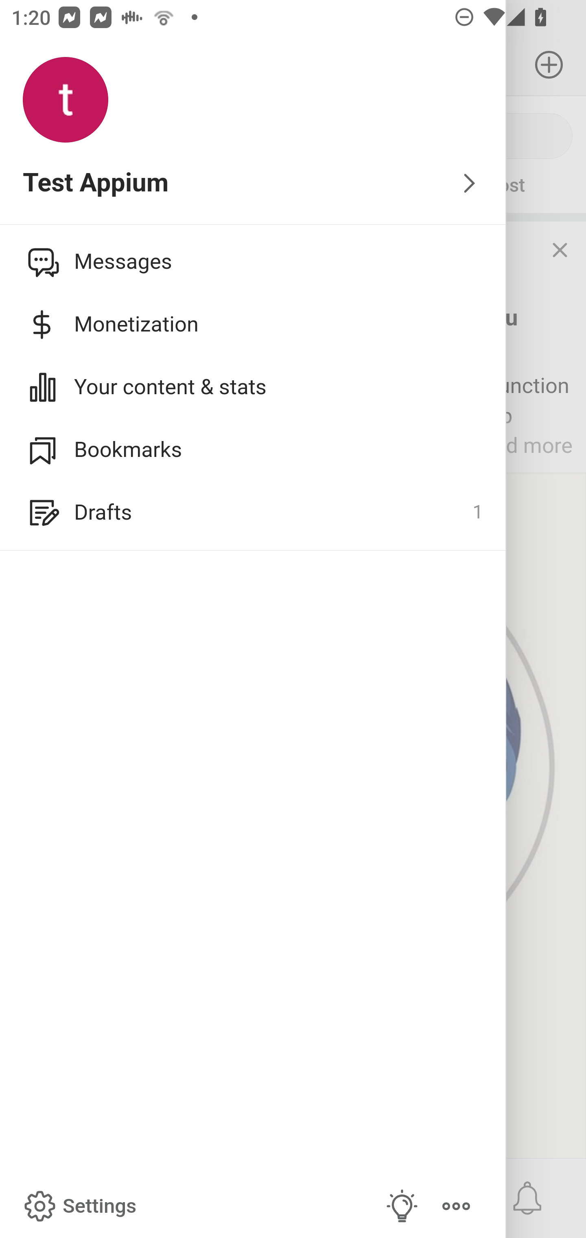 This screenshot has width=586, height=1238. Describe the element at coordinates (253, 512) in the screenshot. I see `Drafts 1 Drafts 1` at that location.